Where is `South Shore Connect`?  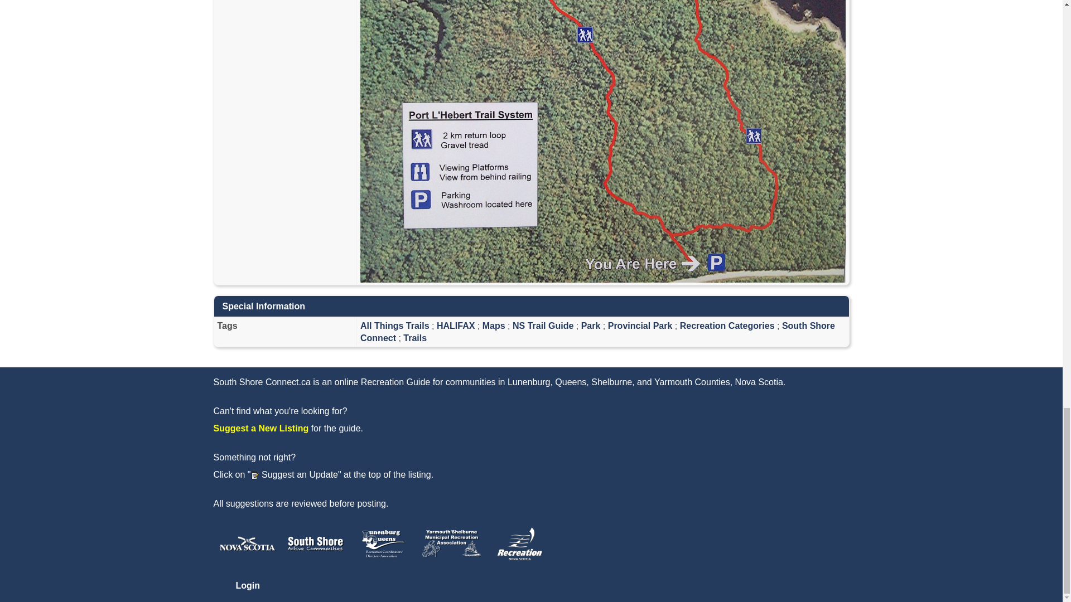 South Shore Connect is located at coordinates (597, 331).